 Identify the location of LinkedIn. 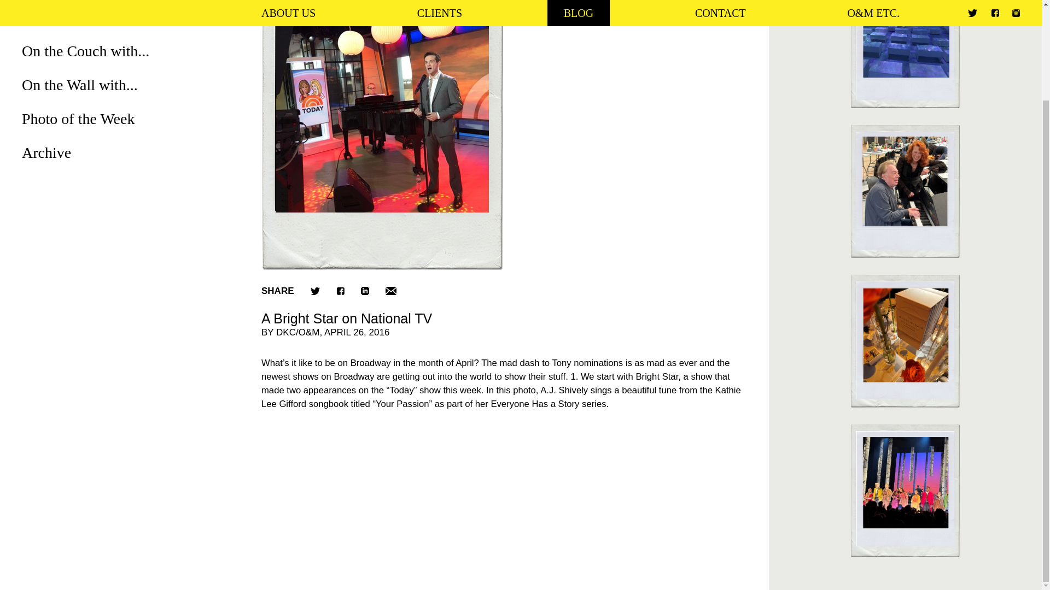
(365, 291).